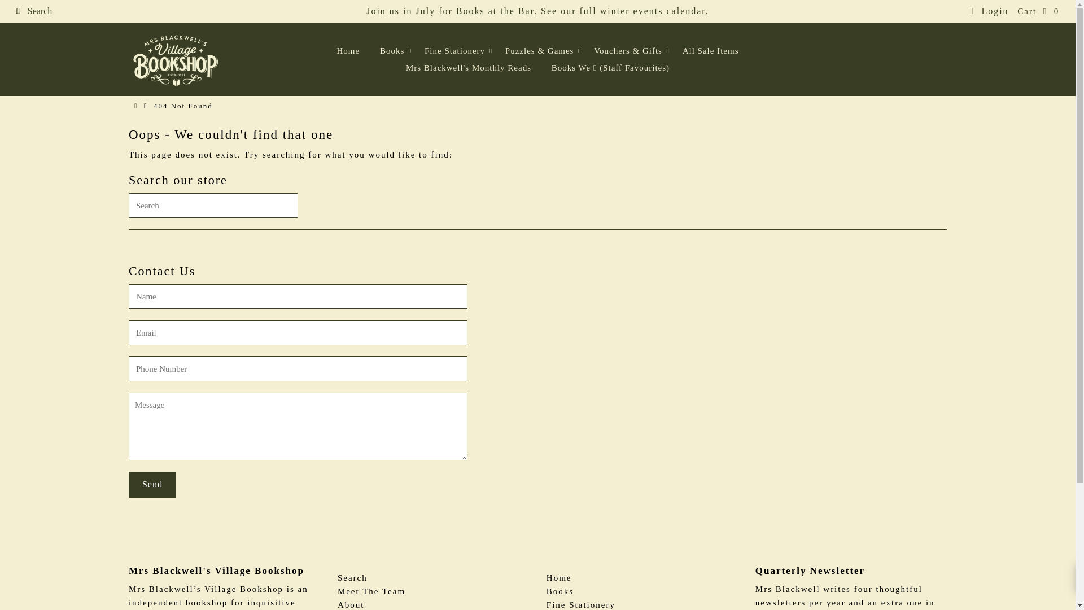 The width and height of the screenshot is (1084, 610). What do you see at coordinates (348, 50) in the screenshot?
I see `Home` at bounding box center [348, 50].